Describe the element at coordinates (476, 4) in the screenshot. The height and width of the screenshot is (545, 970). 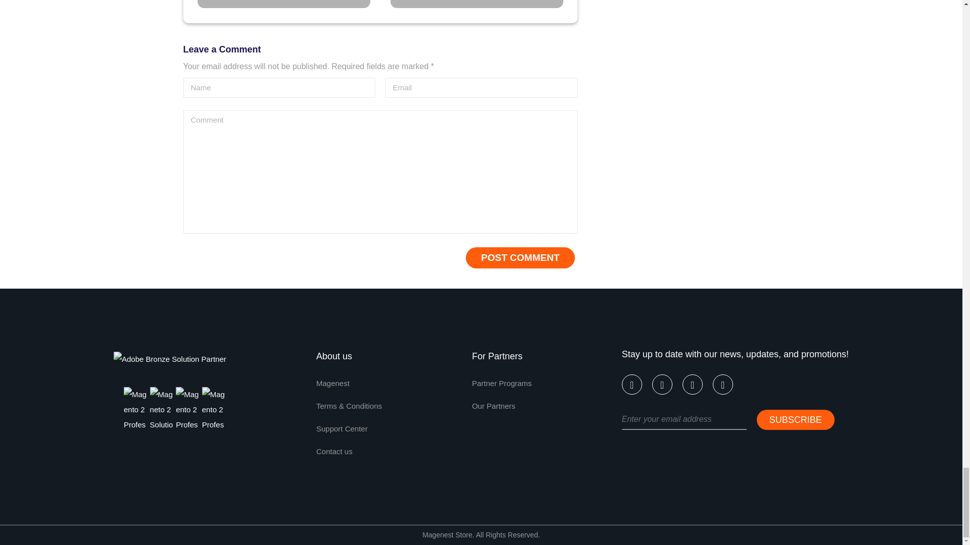
I see `Visual Merchandiser for Magento Commerce` at that location.